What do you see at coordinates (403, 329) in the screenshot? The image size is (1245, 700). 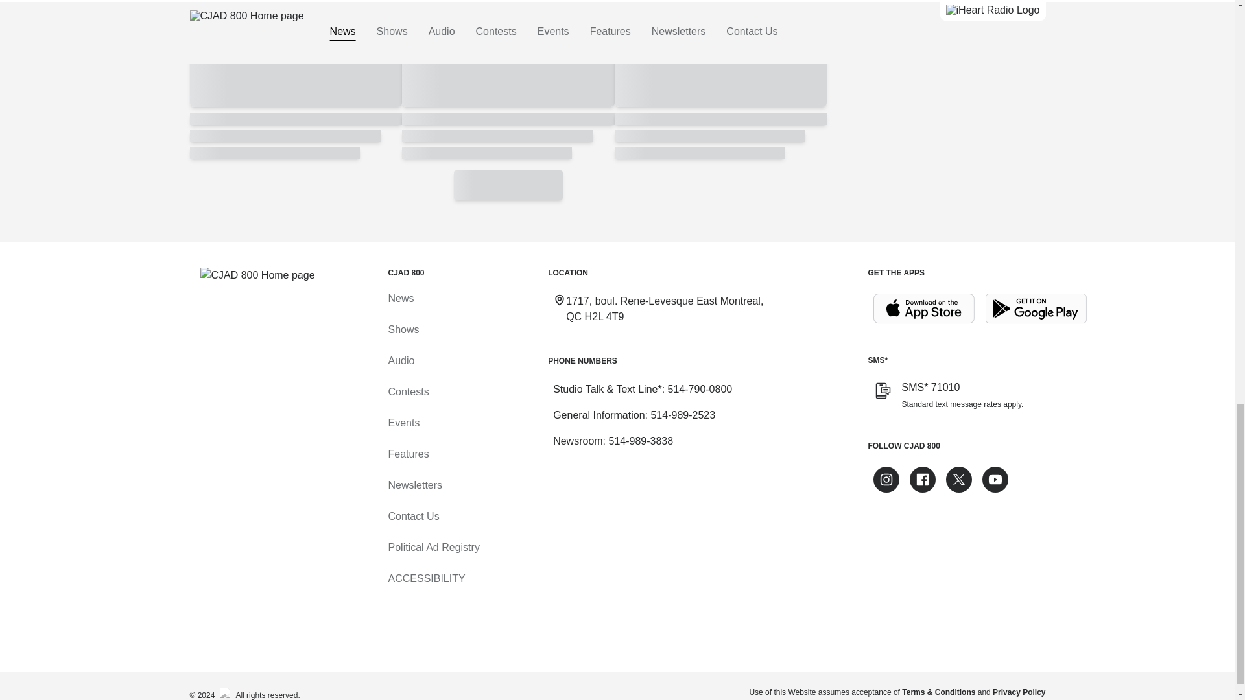 I see `Shows` at bounding box center [403, 329].